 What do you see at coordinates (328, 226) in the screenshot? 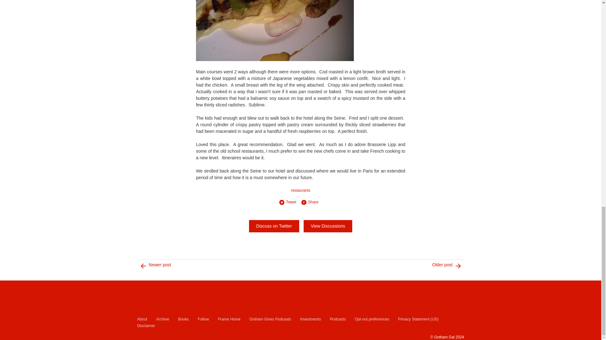
I see `View Discussions` at bounding box center [328, 226].